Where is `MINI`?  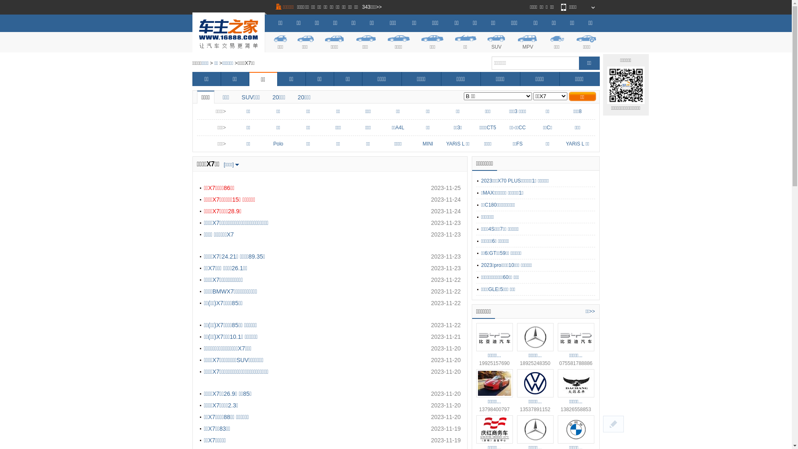
MINI is located at coordinates (428, 144).